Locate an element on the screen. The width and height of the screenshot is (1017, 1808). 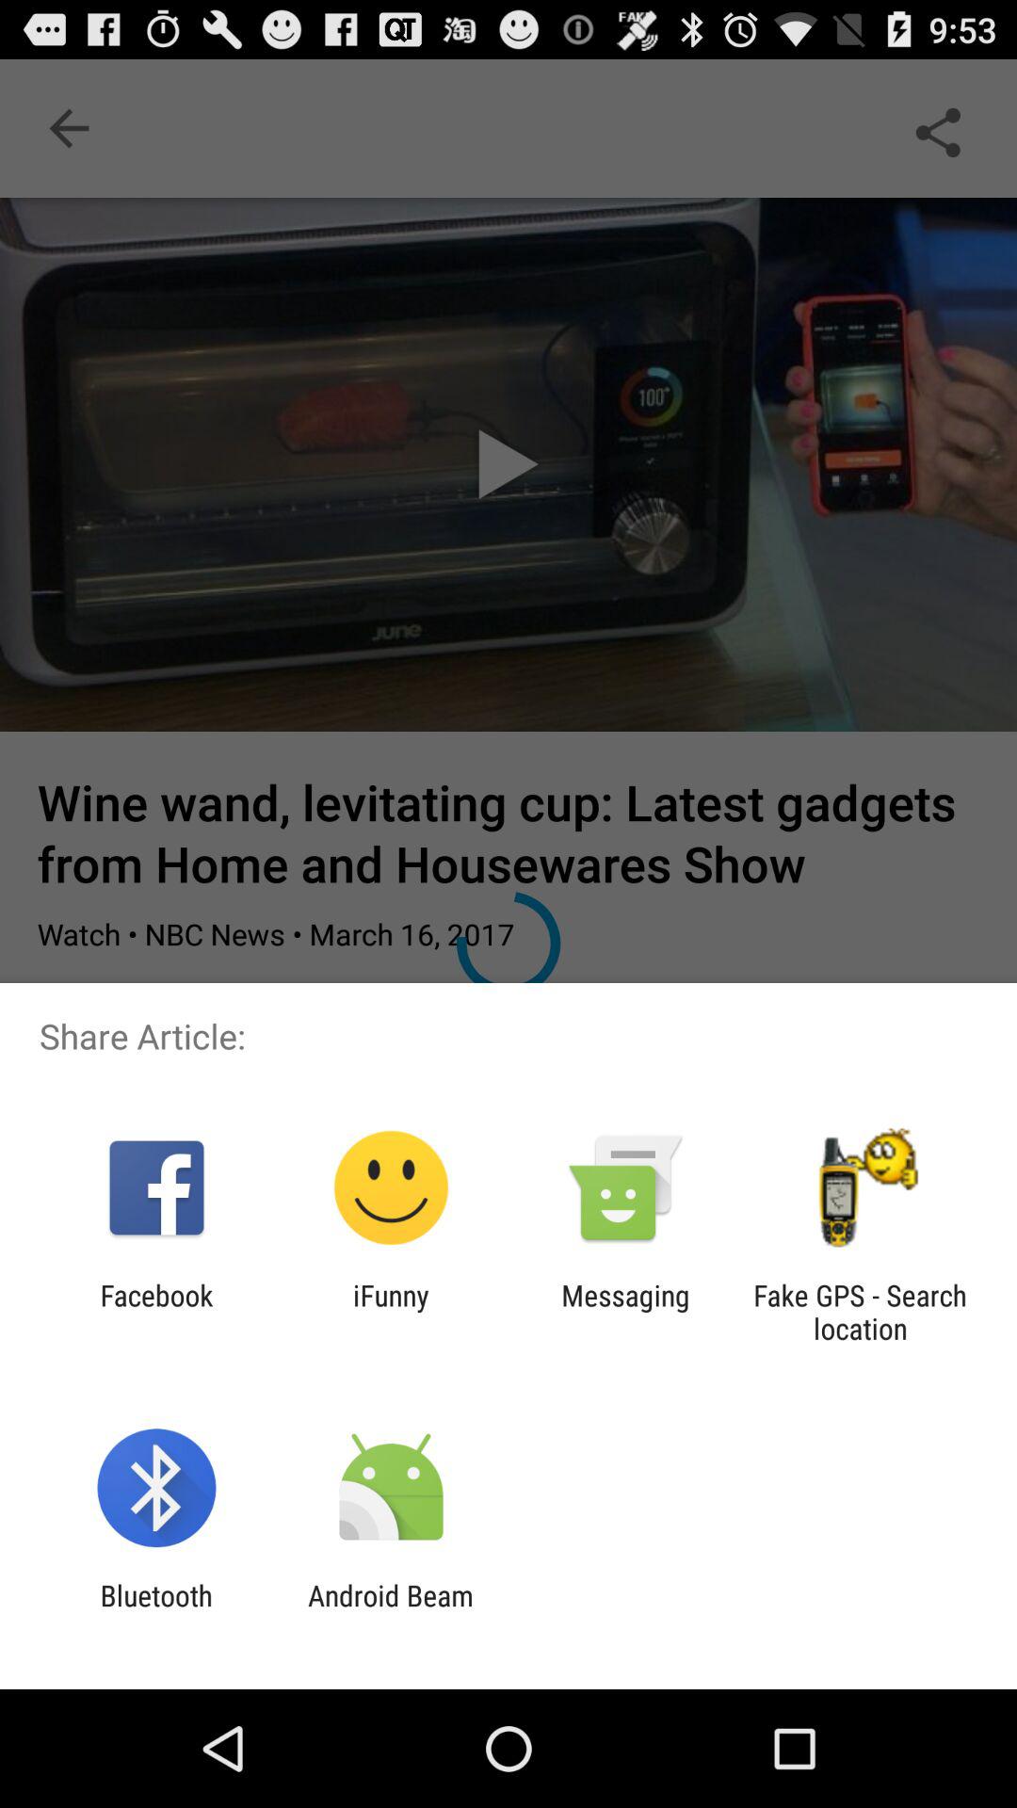
turn off app to the right of messaging item is located at coordinates (860, 1312).